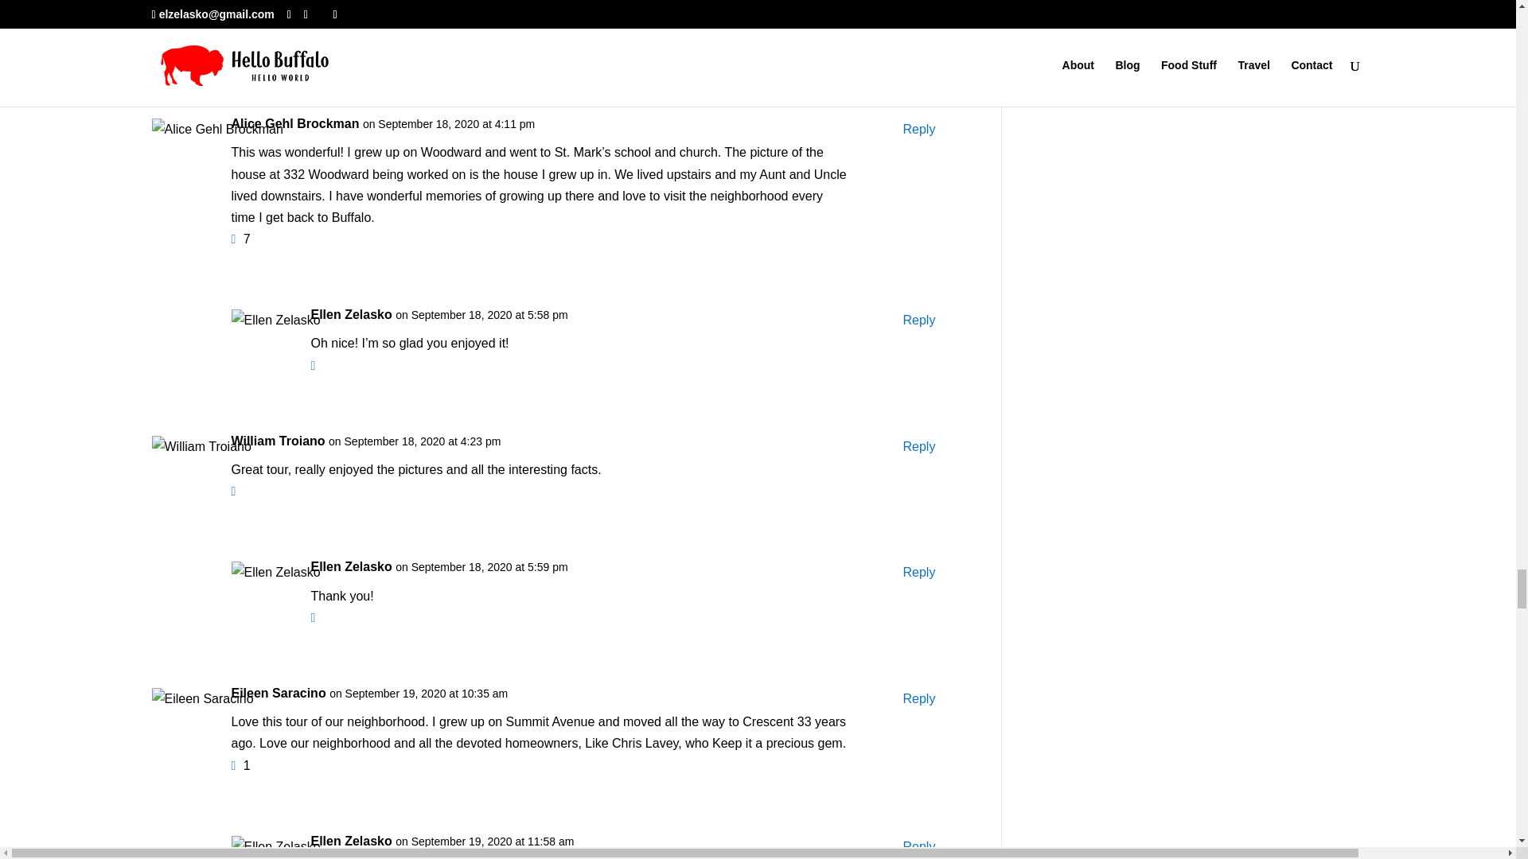 This screenshot has width=1528, height=859. What do you see at coordinates (918, 129) in the screenshot?
I see `Reply` at bounding box center [918, 129].